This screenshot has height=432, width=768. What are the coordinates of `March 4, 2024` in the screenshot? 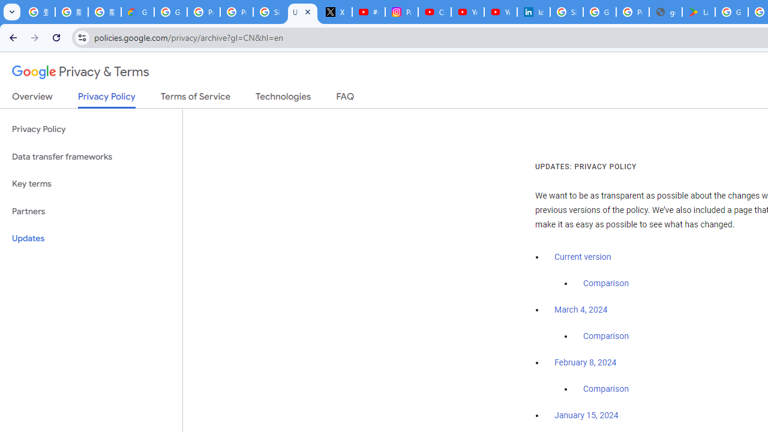 It's located at (581, 310).